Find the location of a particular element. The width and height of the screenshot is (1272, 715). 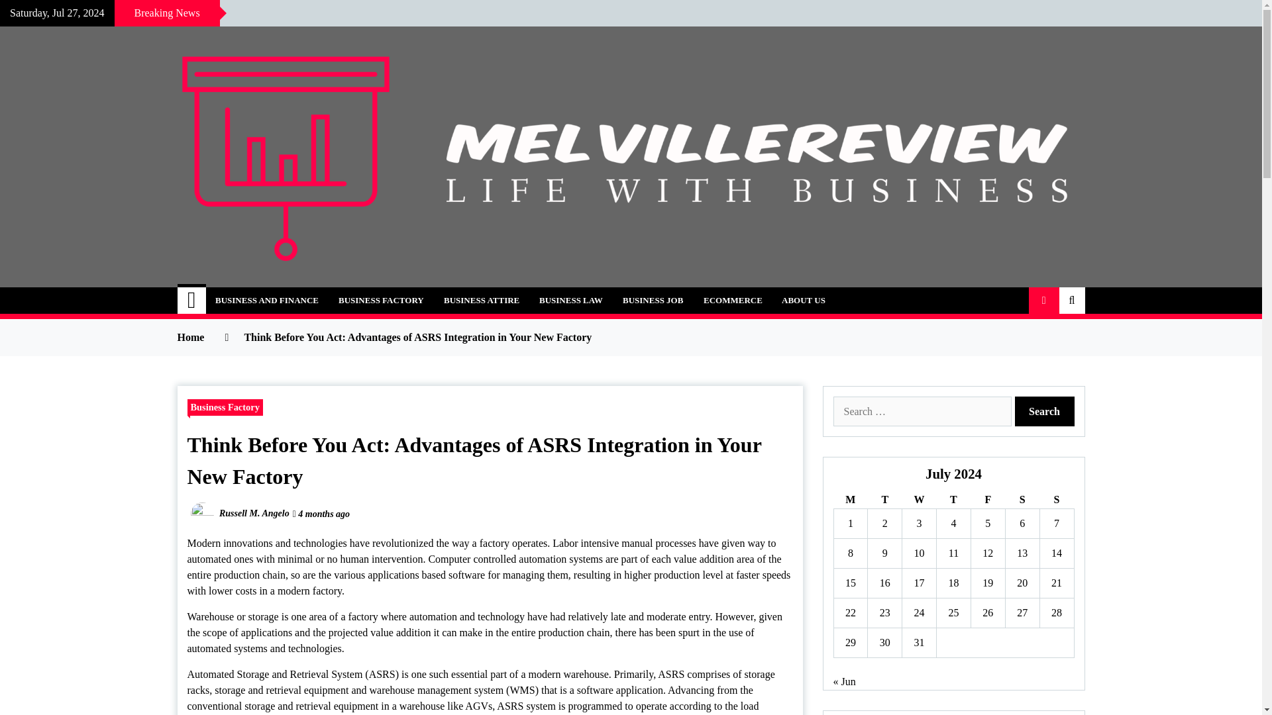

ECOMMERCE is located at coordinates (733, 301).